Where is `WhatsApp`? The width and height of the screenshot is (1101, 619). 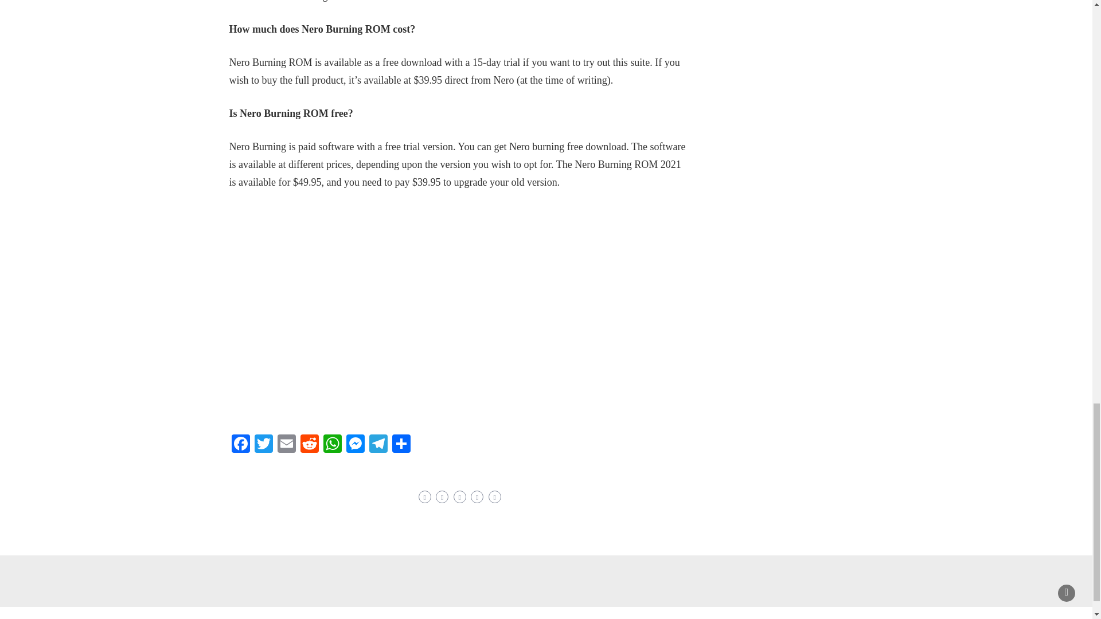 WhatsApp is located at coordinates (333, 445).